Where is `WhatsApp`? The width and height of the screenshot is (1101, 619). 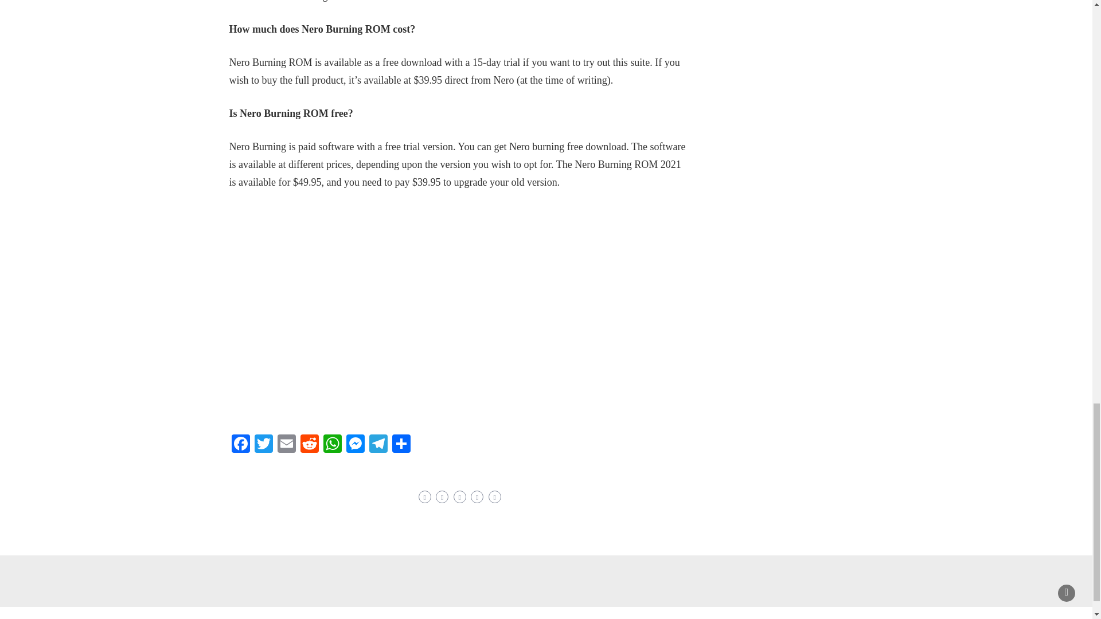 WhatsApp is located at coordinates (333, 445).